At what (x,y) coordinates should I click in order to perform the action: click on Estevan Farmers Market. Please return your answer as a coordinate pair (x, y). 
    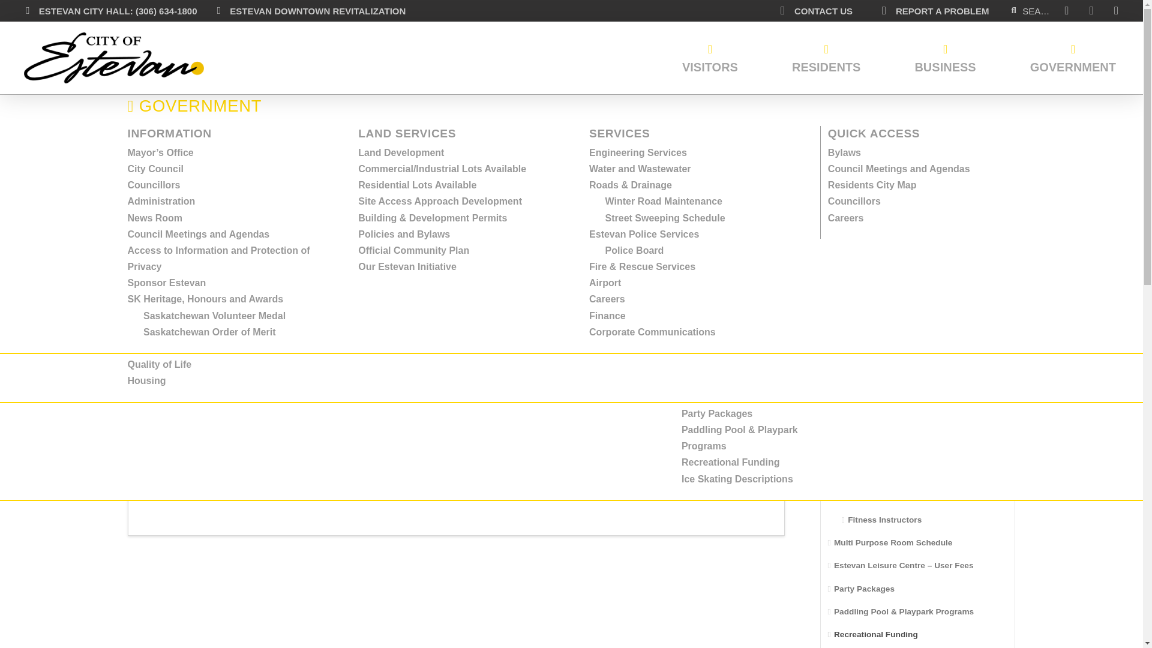
    Looking at the image, I should click on (367, 250).